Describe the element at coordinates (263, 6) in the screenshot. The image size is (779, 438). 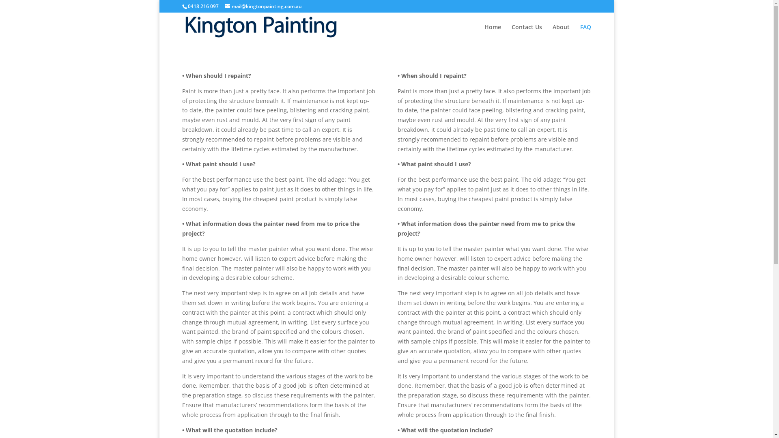
I see `mail@kingtonpainting.com.au` at that location.